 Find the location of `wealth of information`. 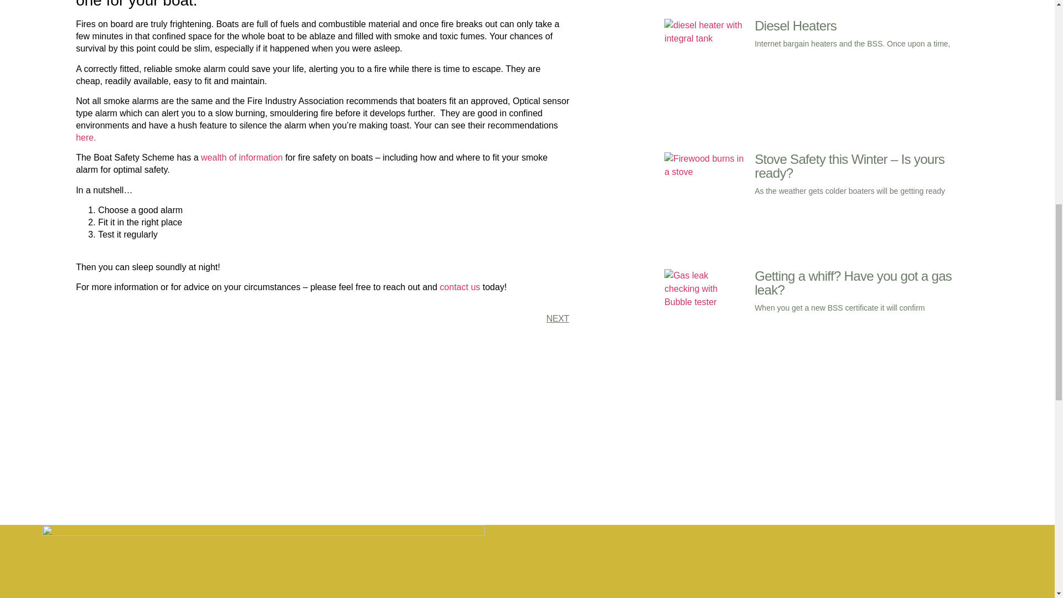

wealth of information is located at coordinates (241, 157).